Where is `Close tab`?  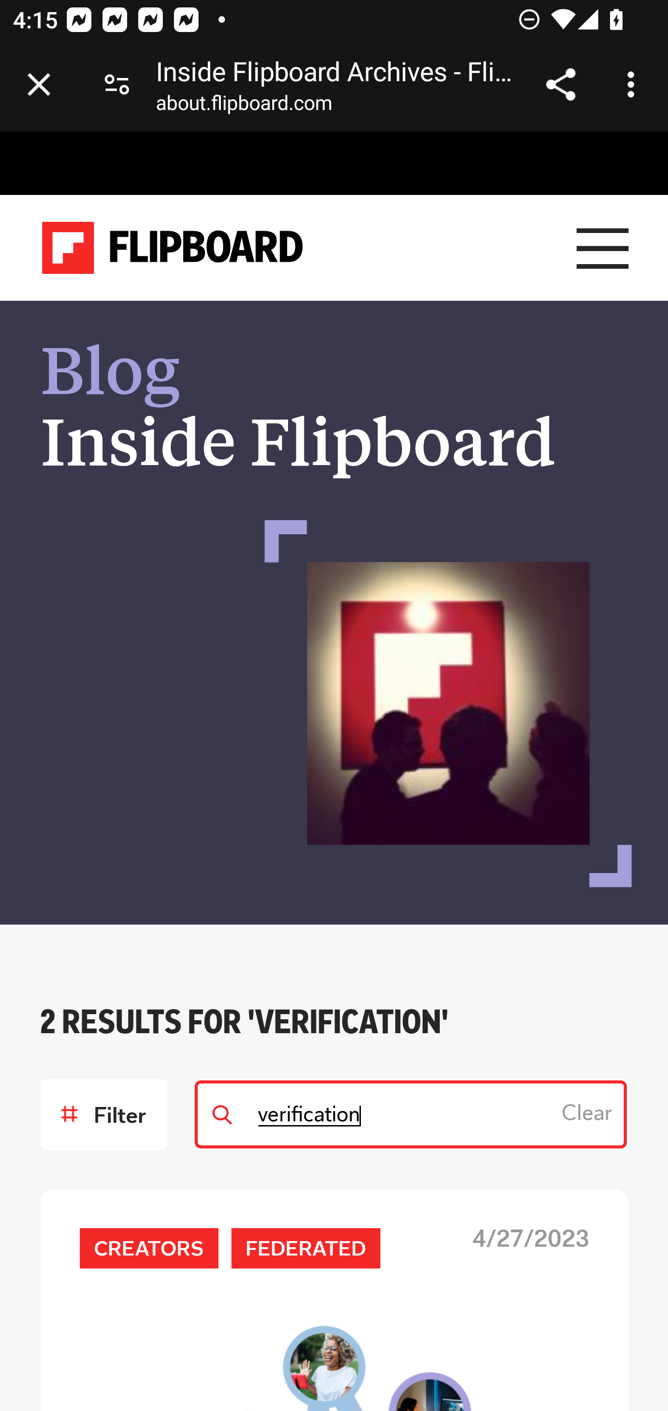 Close tab is located at coordinates (39, 84).